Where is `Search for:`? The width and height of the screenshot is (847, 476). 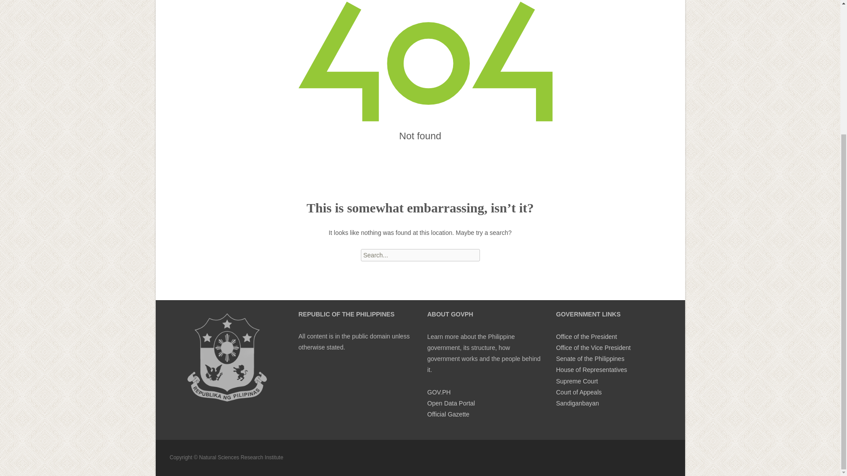 Search for: is located at coordinates (420, 255).